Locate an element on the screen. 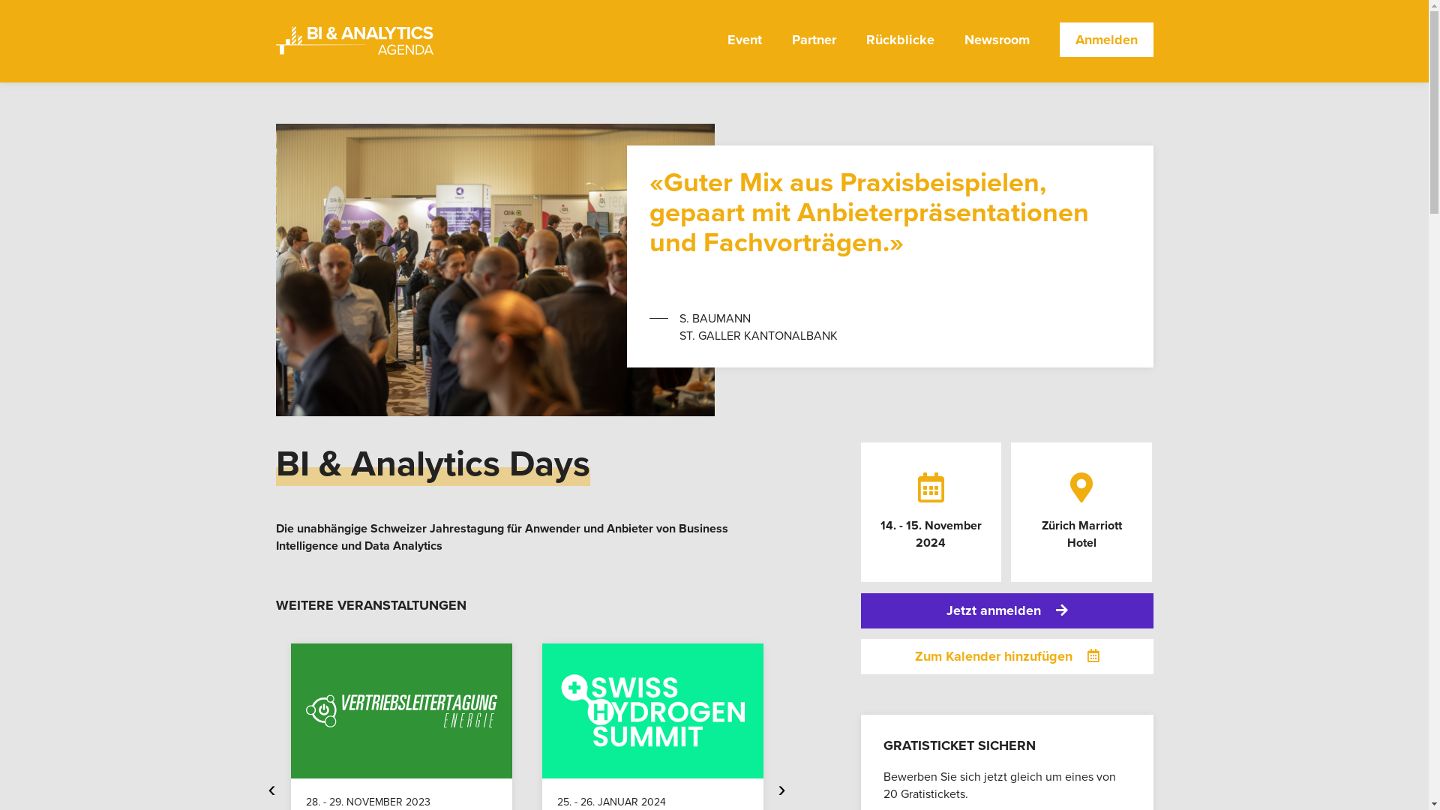 This screenshot has width=1440, height=810. Jetzt anmelden is located at coordinates (1007, 610).